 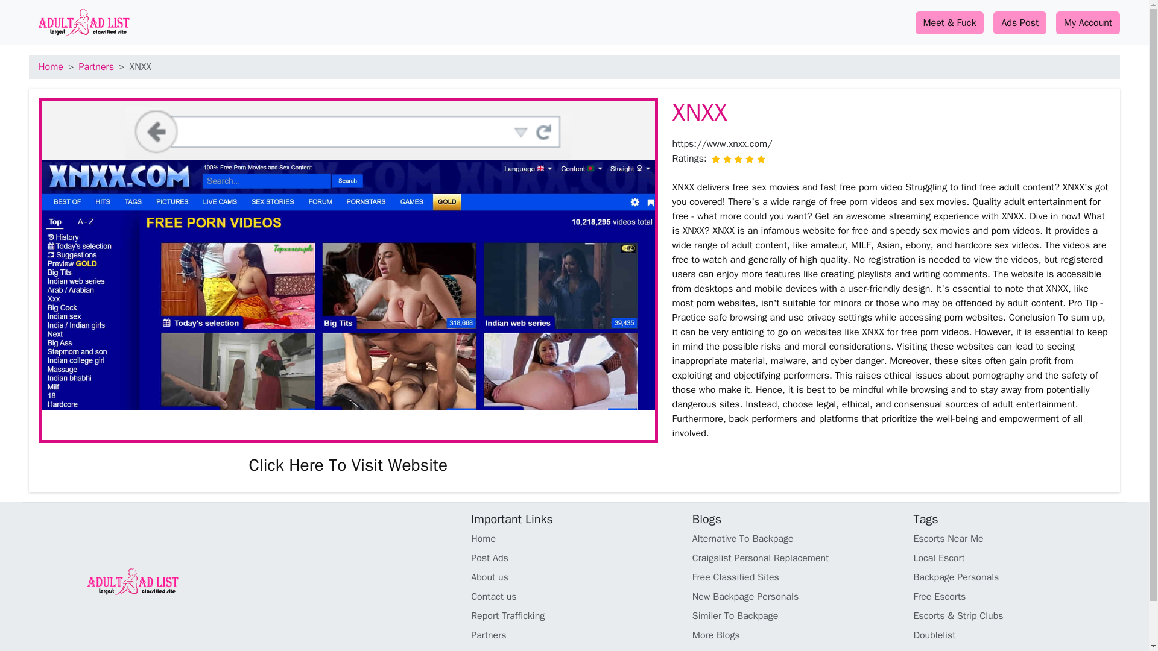 I want to click on Ads Post, so click(x=1020, y=23).